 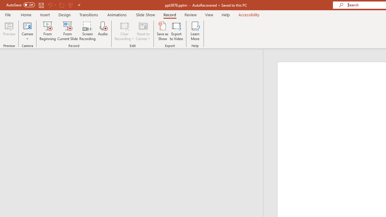 I want to click on Learn More, so click(x=195, y=31).